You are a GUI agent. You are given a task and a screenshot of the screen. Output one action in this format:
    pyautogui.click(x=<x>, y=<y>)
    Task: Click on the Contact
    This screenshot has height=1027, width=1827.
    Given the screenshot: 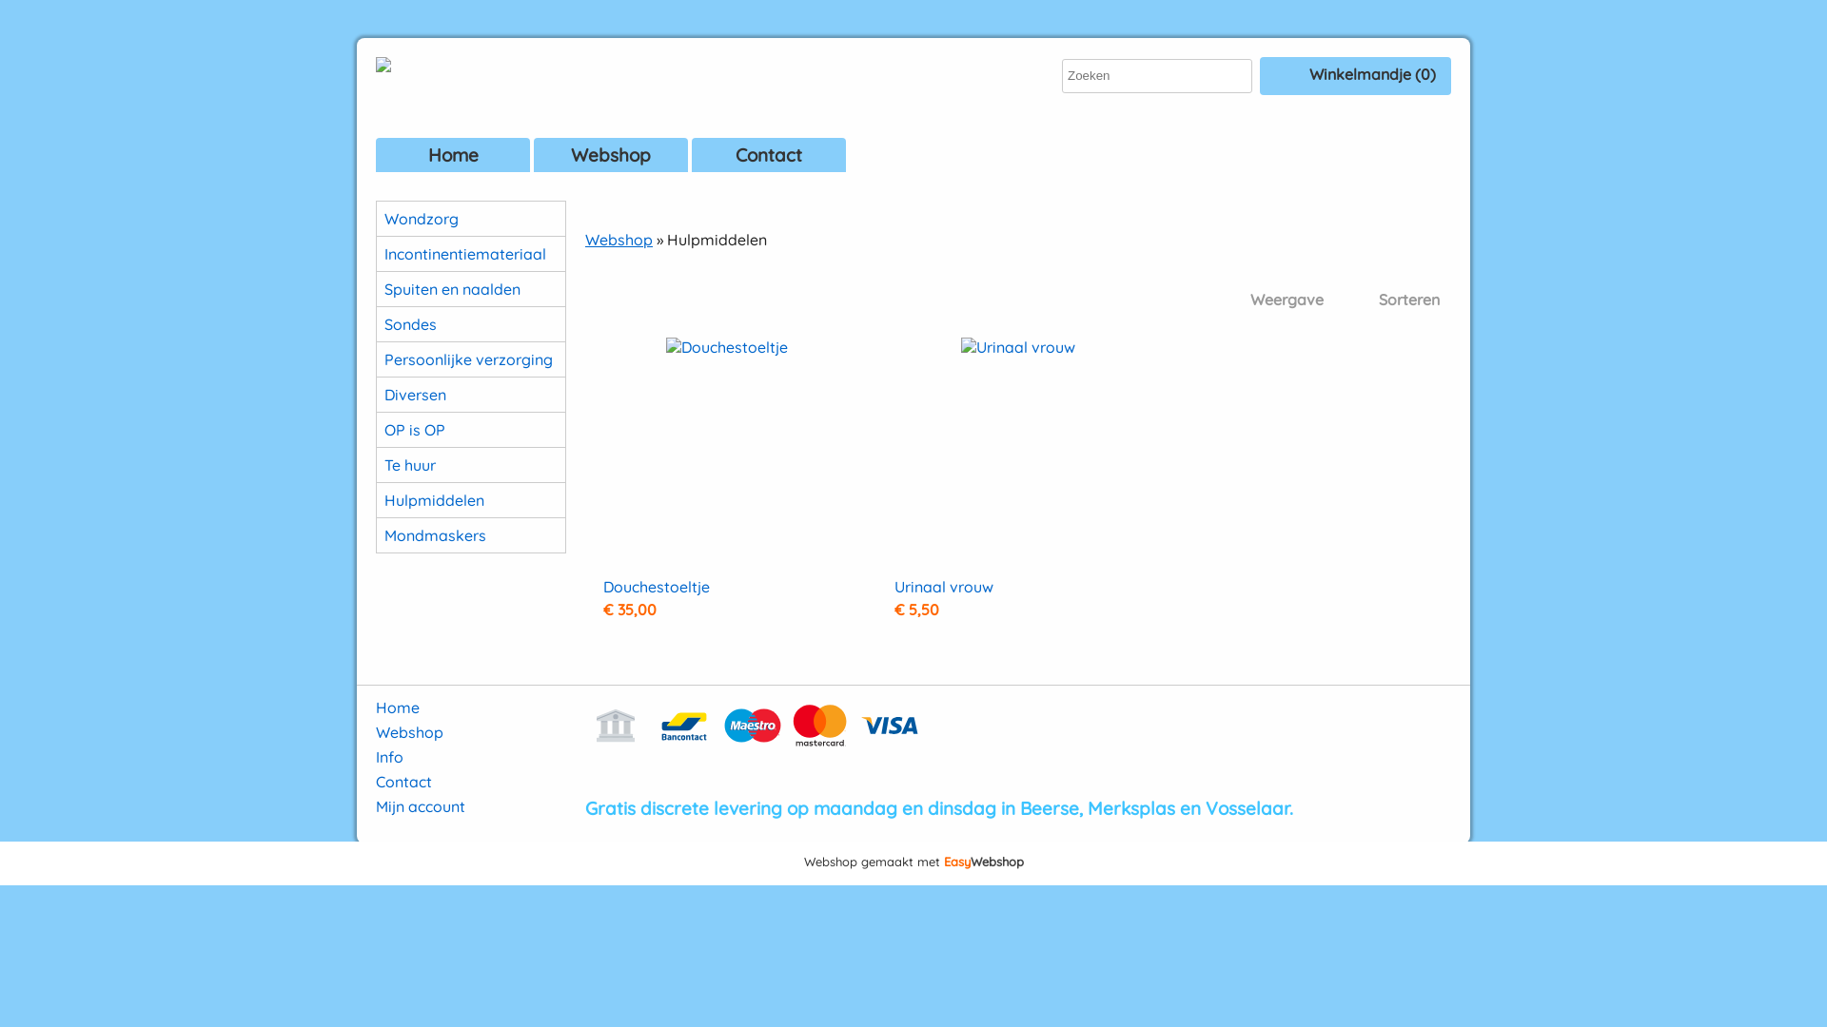 What is the action you would take?
    pyautogui.click(x=403, y=782)
    